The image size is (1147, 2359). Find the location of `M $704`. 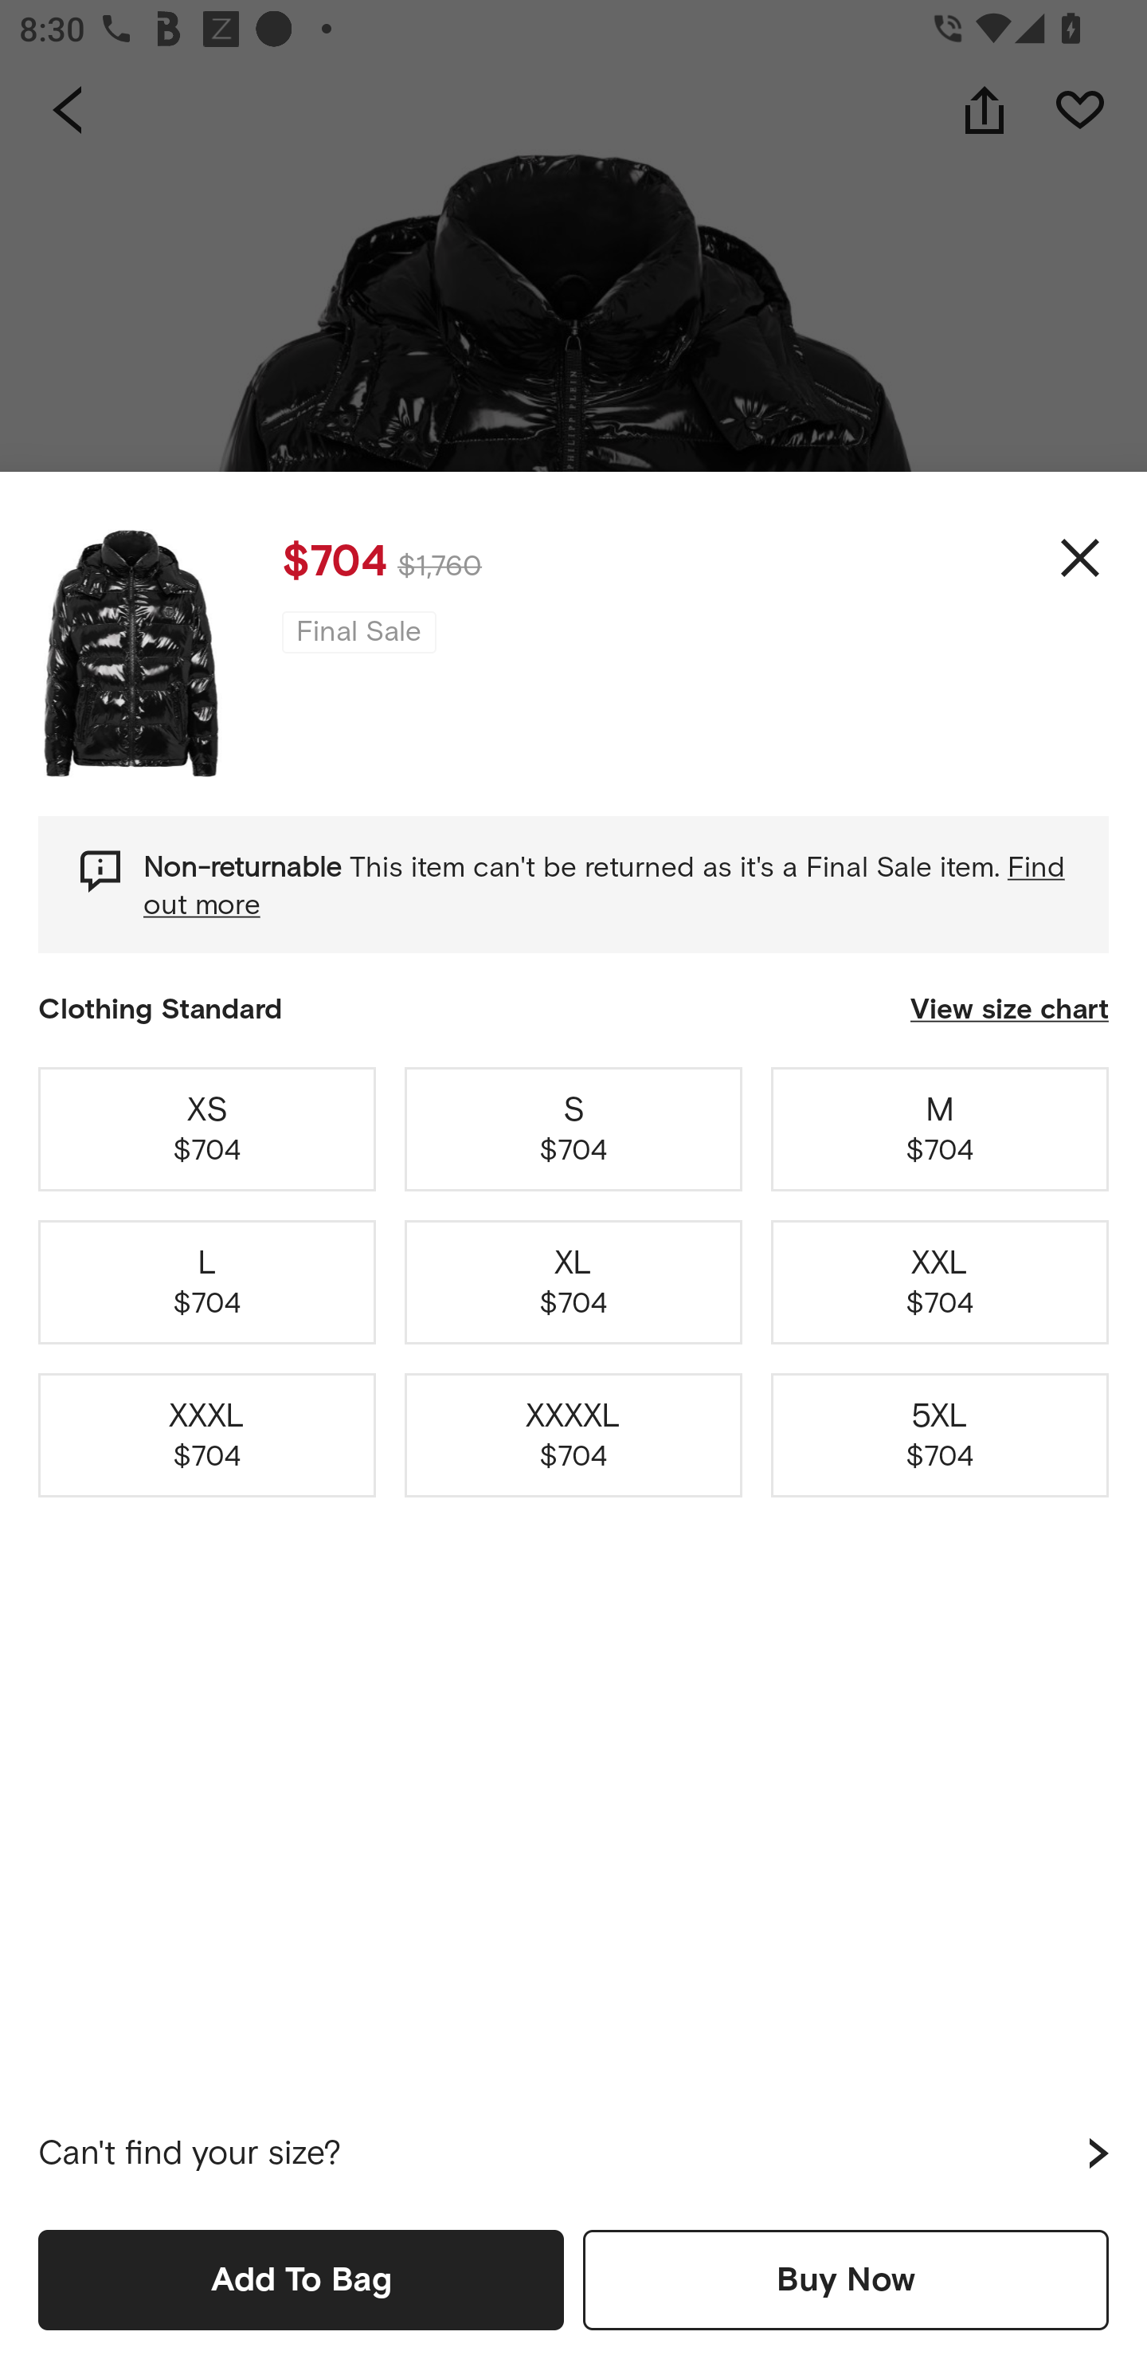

M $704 is located at coordinates (940, 1128).